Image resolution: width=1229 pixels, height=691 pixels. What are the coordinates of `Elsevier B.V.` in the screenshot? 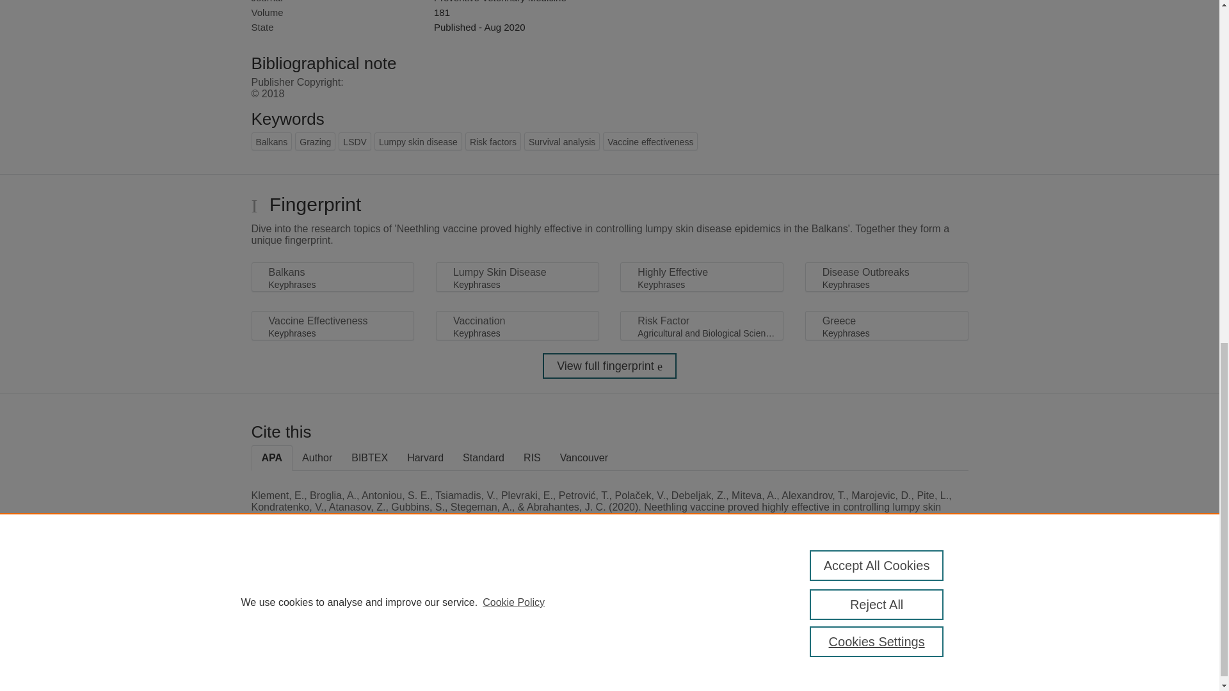 It's located at (428, 624).